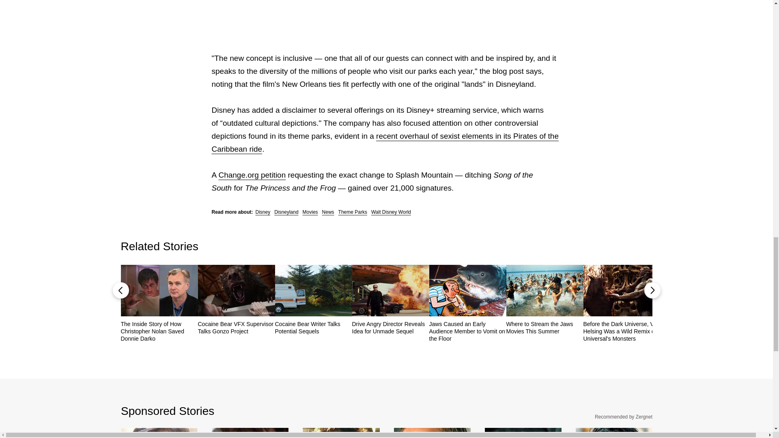 The height and width of the screenshot is (438, 779). I want to click on Change.org petition, so click(252, 175).